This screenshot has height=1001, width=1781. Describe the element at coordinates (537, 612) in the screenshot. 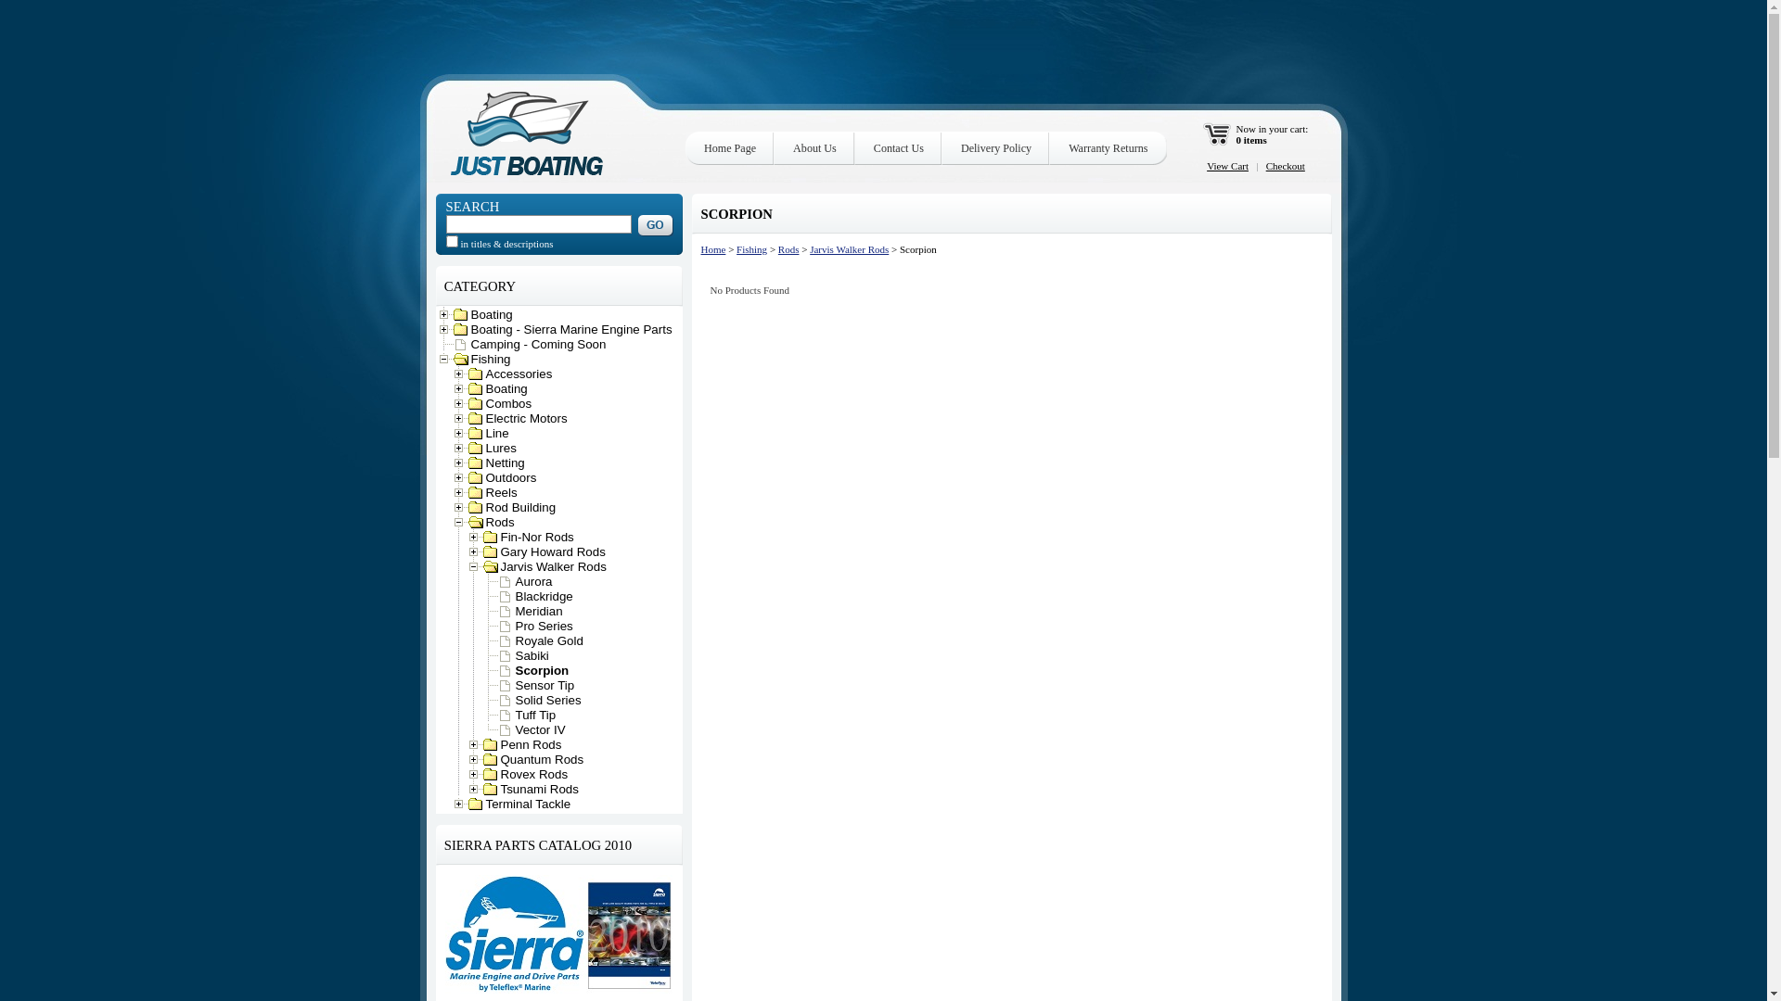

I see `Meridian` at that location.